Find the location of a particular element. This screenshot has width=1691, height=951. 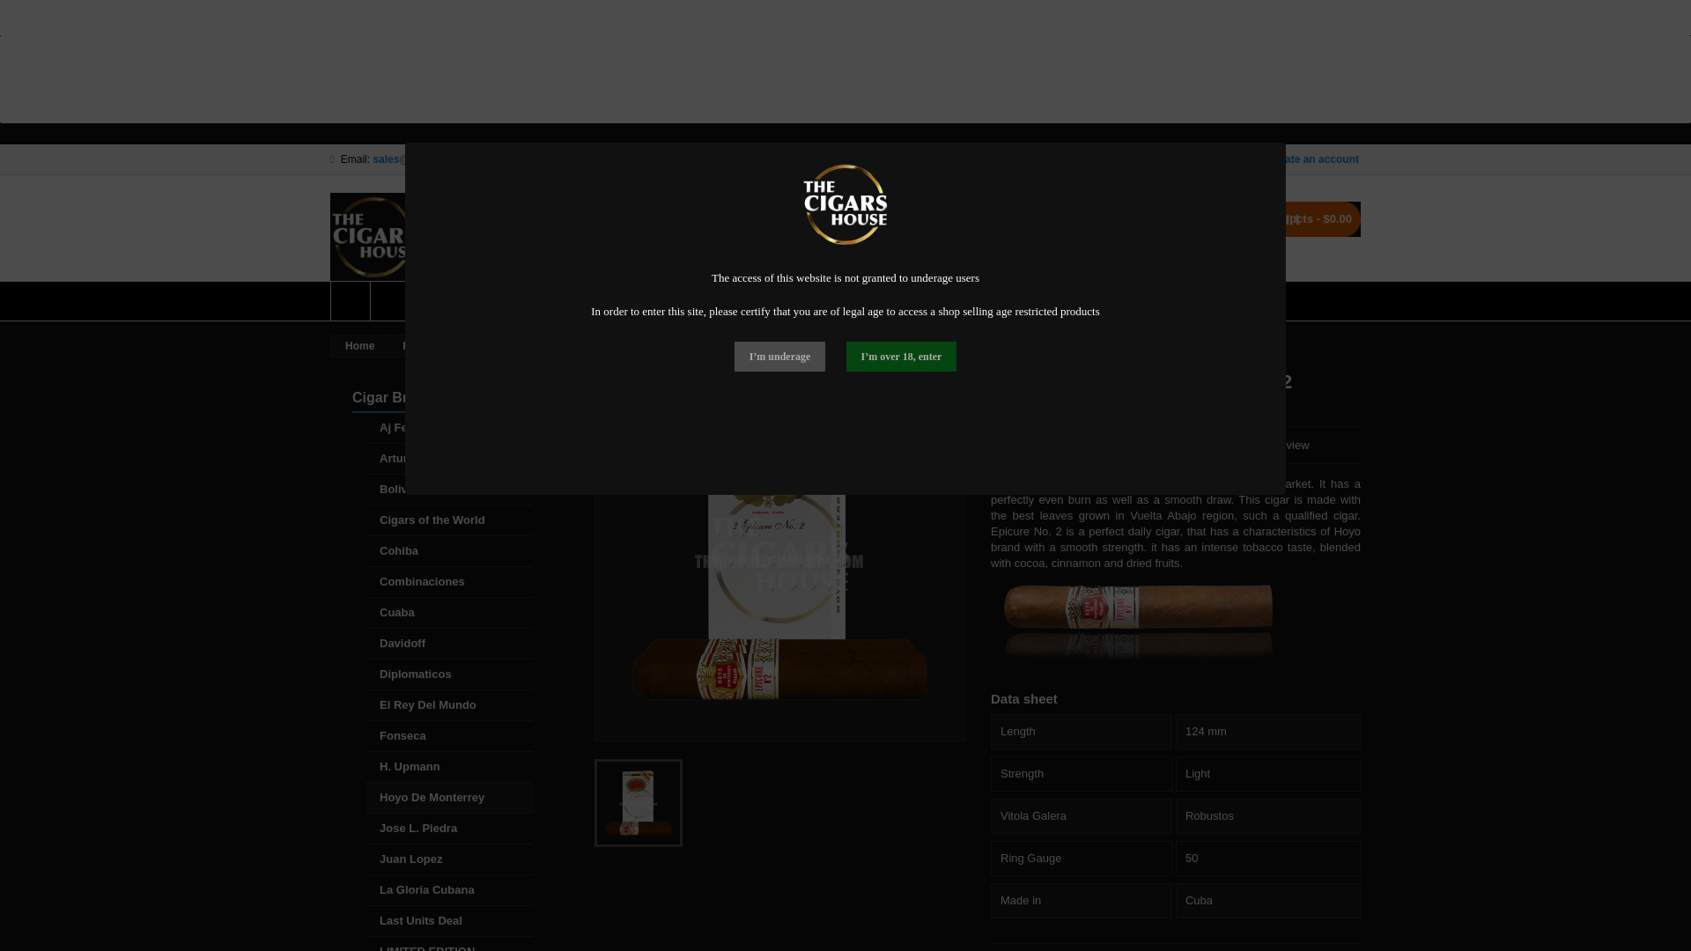

Log in to your customer account is located at coordinates (1312, 158).